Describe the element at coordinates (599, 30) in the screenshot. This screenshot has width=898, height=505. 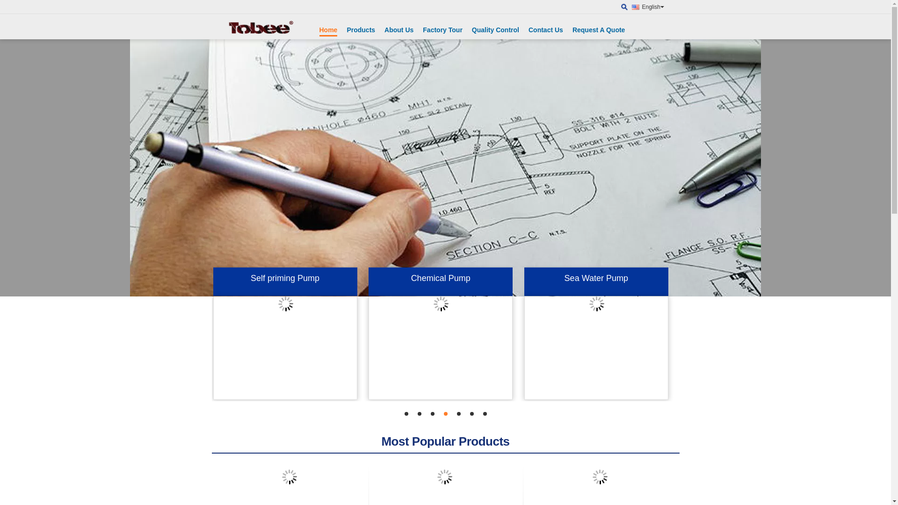
I see `Request A Quote` at that location.